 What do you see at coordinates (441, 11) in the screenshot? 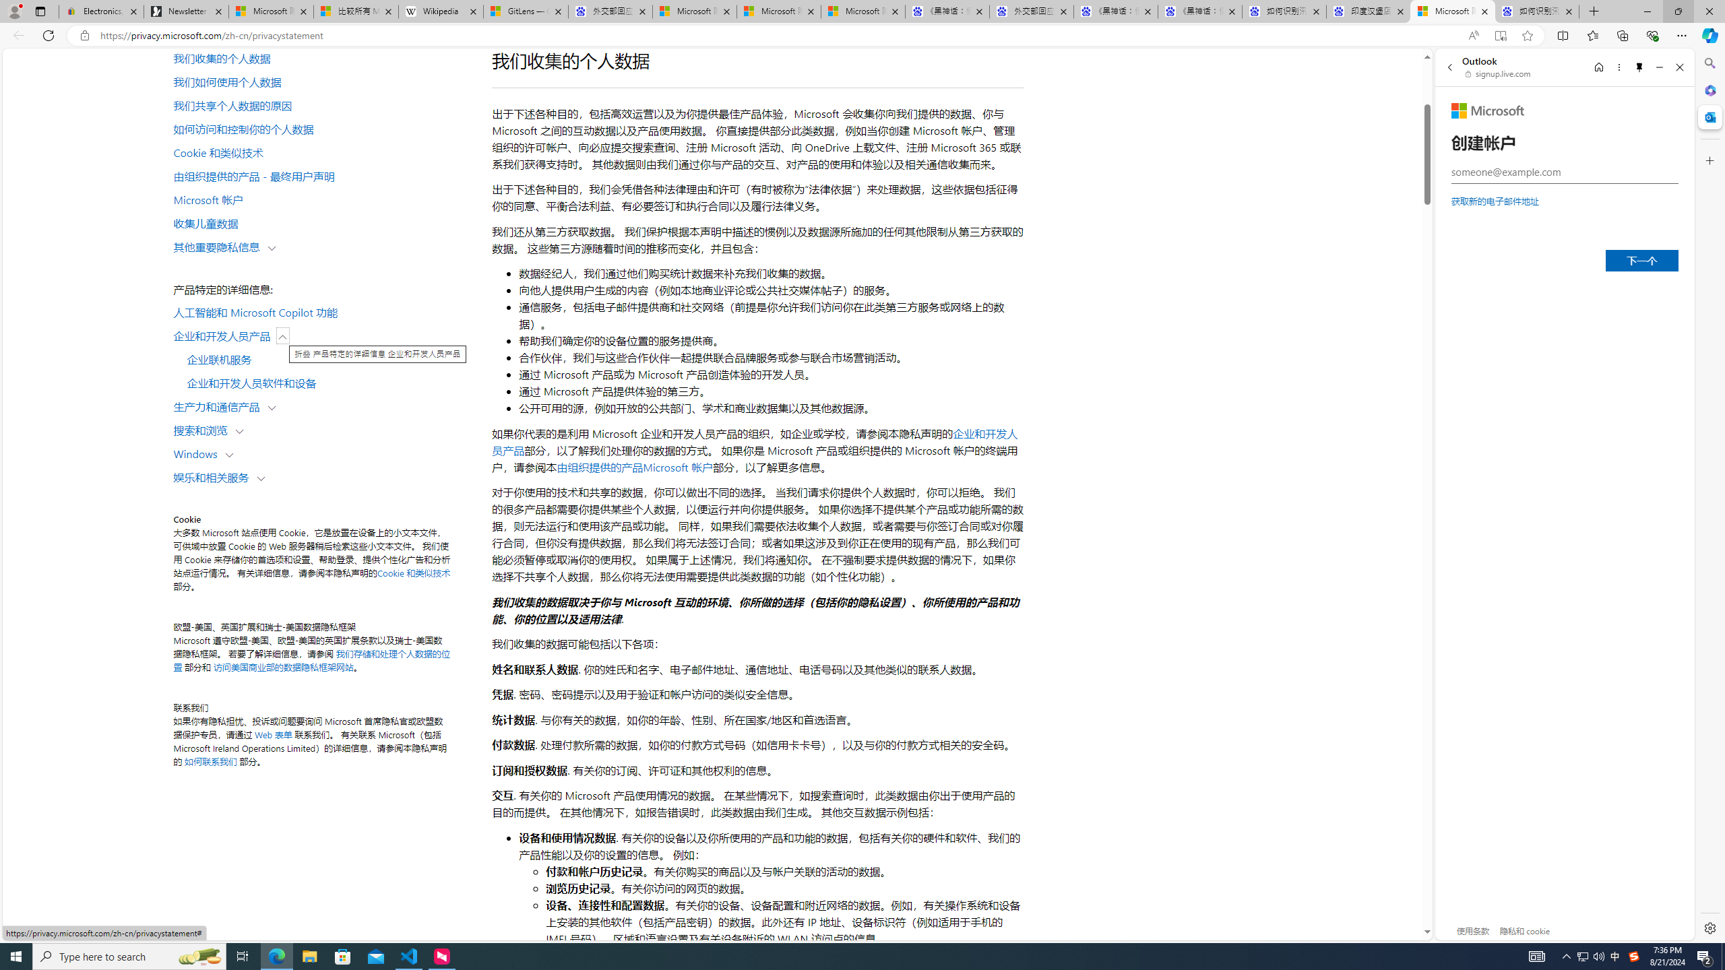
I see `Wikipedia` at bounding box center [441, 11].